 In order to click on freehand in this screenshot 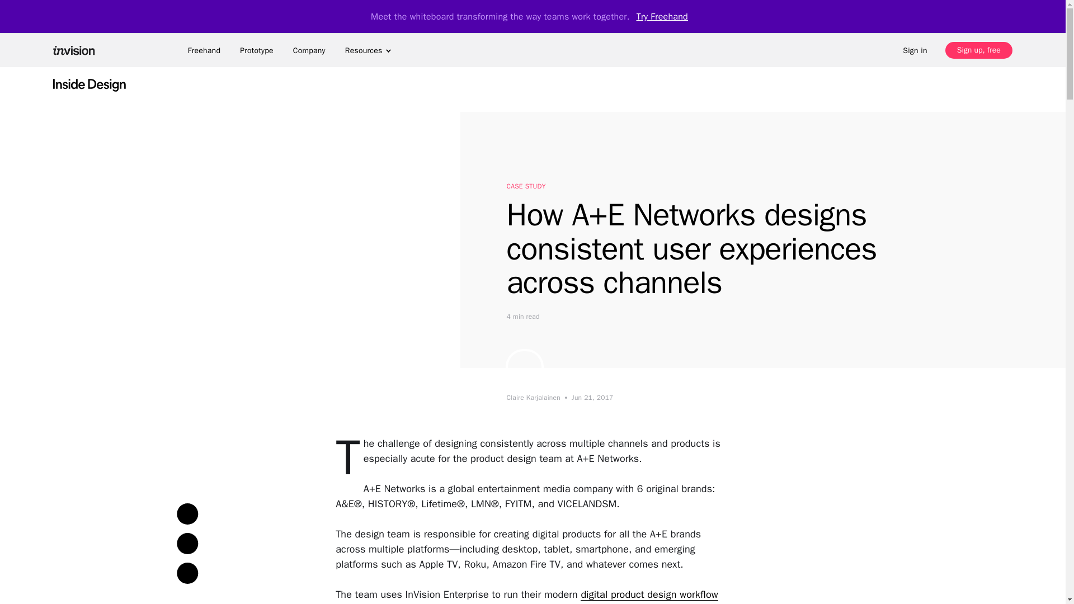, I will do `click(204, 50)`.